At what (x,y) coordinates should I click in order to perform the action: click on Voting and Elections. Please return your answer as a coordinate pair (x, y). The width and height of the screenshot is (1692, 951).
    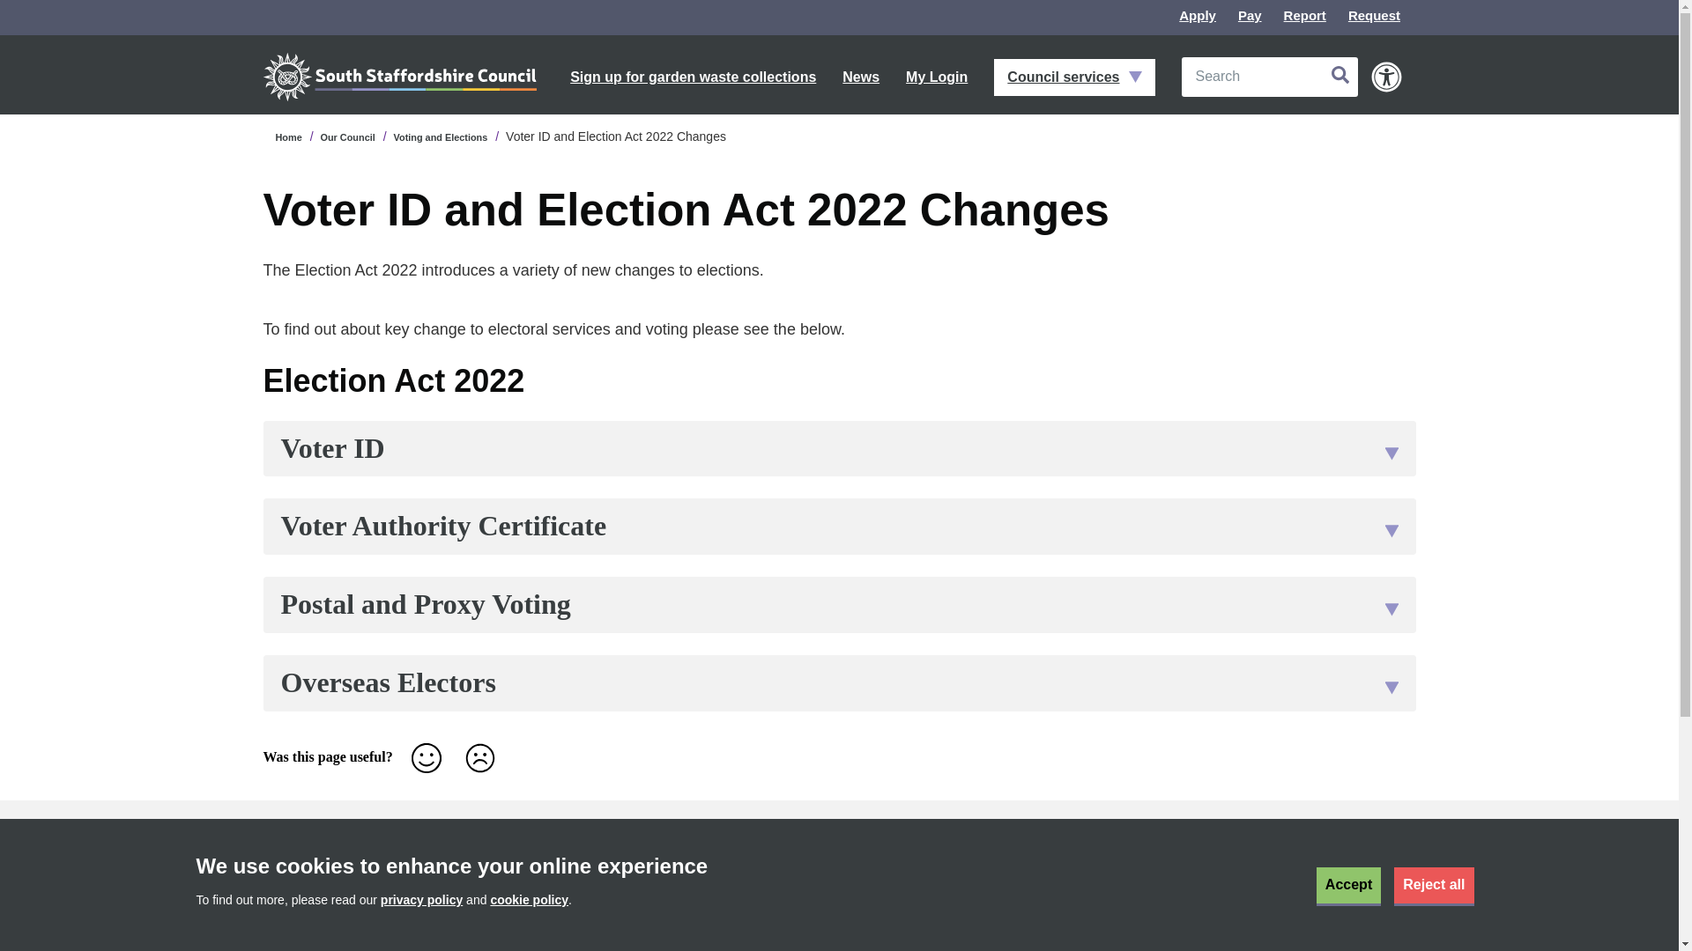
    Looking at the image, I should click on (441, 137).